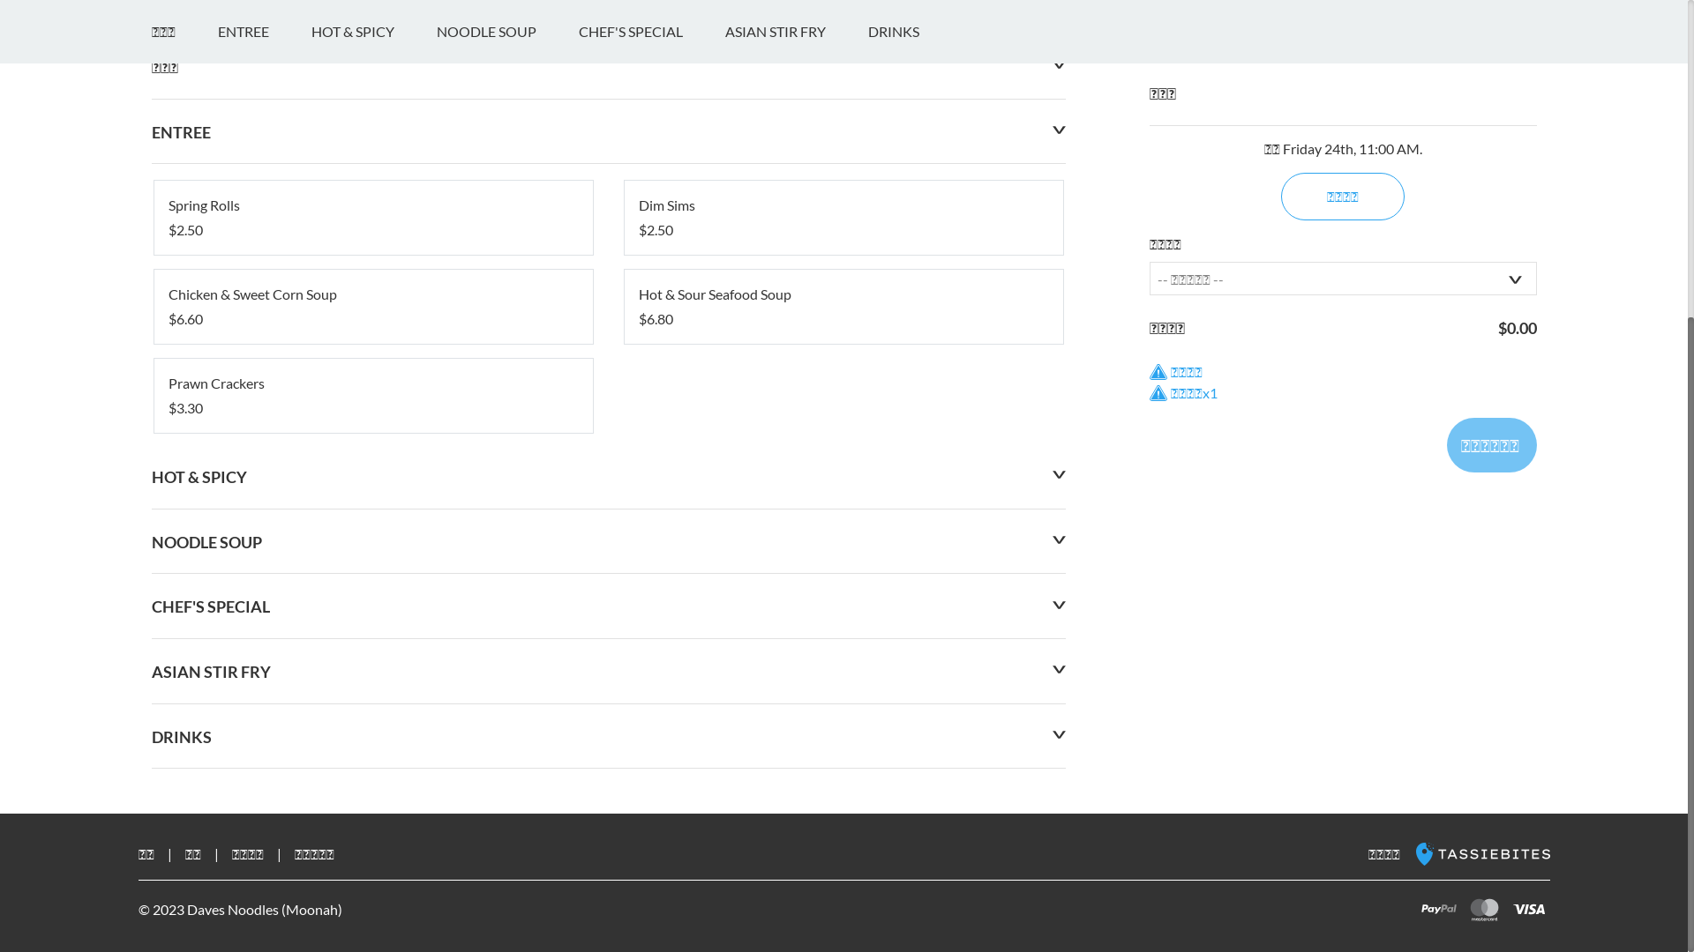  I want to click on Spring Rolls
$2.50, so click(372, 694).